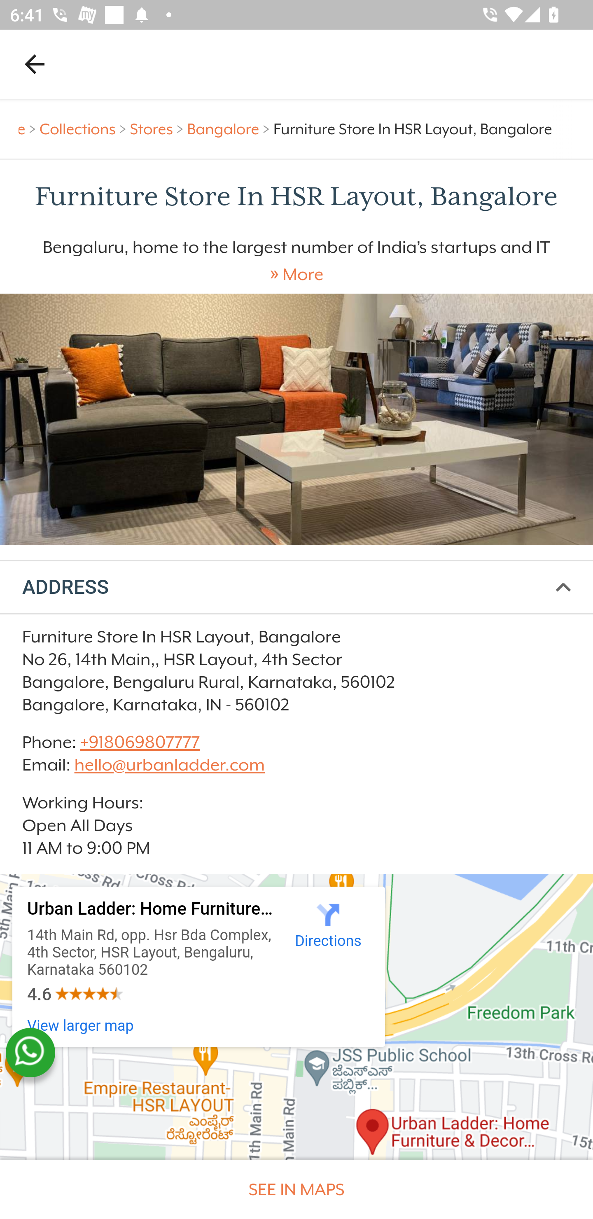 This screenshot has width=593, height=1219. I want to click on hello@urbanladder.com, so click(170, 765).